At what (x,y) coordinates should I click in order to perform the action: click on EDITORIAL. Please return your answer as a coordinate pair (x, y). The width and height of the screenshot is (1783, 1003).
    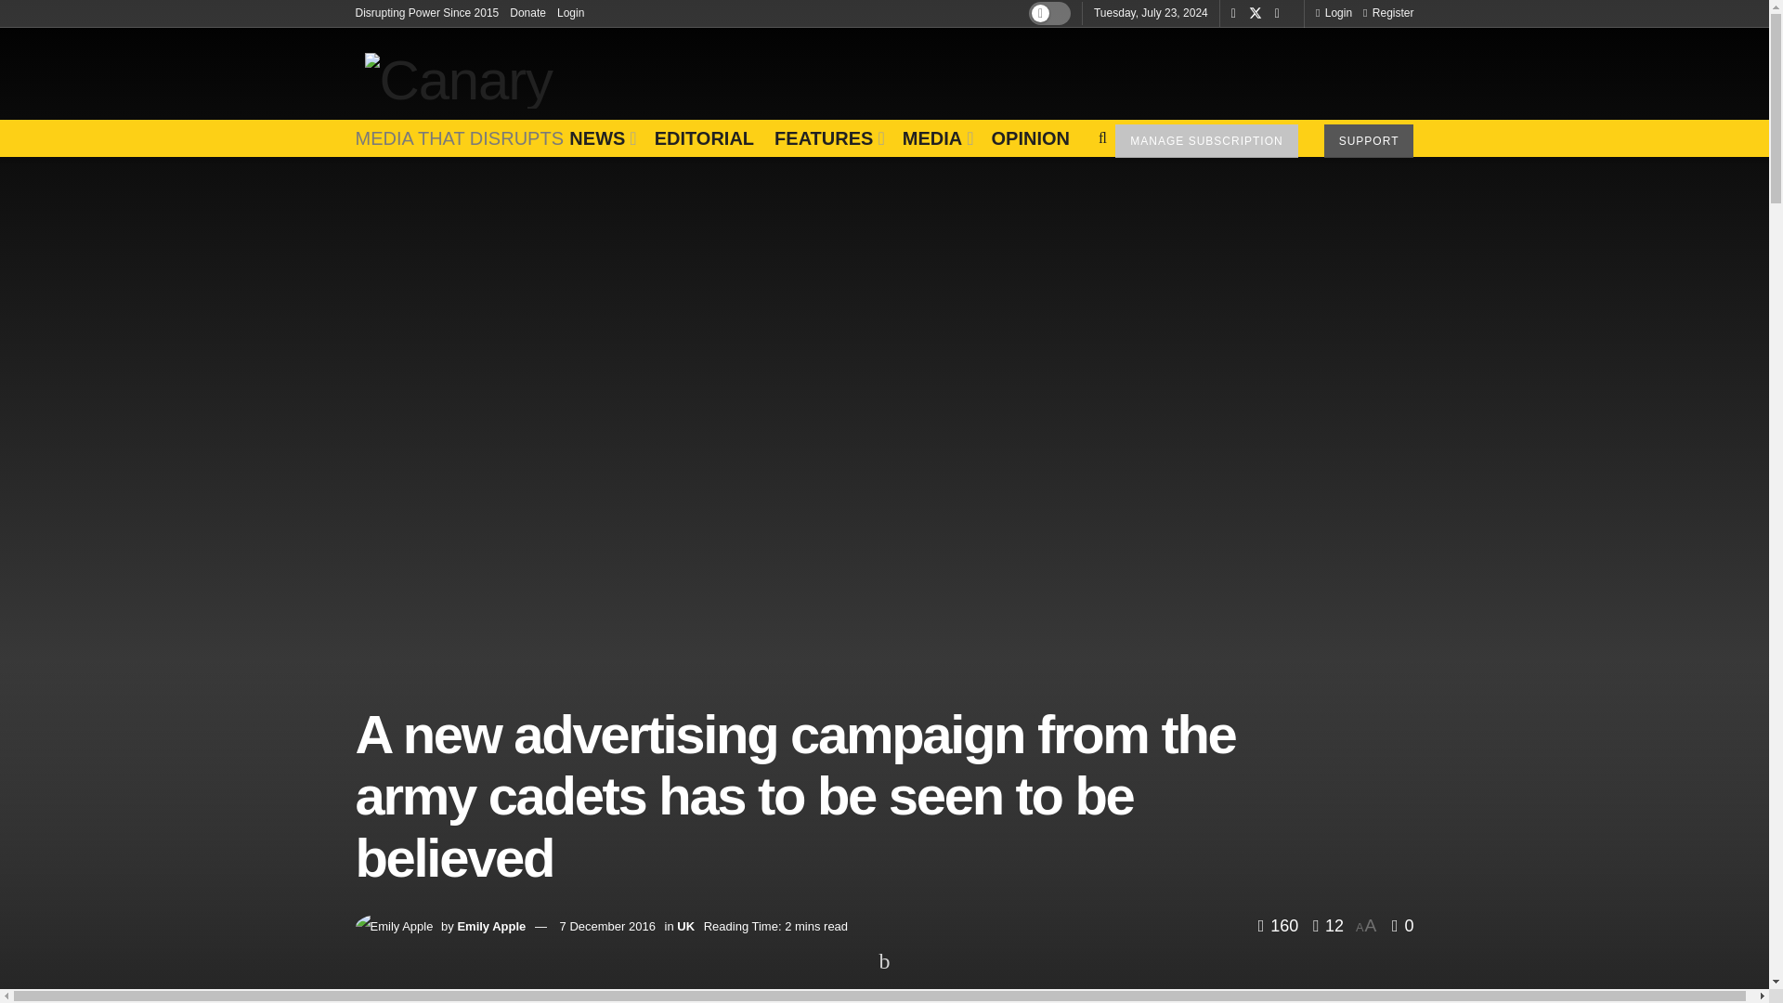
    Looking at the image, I should click on (704, 137).